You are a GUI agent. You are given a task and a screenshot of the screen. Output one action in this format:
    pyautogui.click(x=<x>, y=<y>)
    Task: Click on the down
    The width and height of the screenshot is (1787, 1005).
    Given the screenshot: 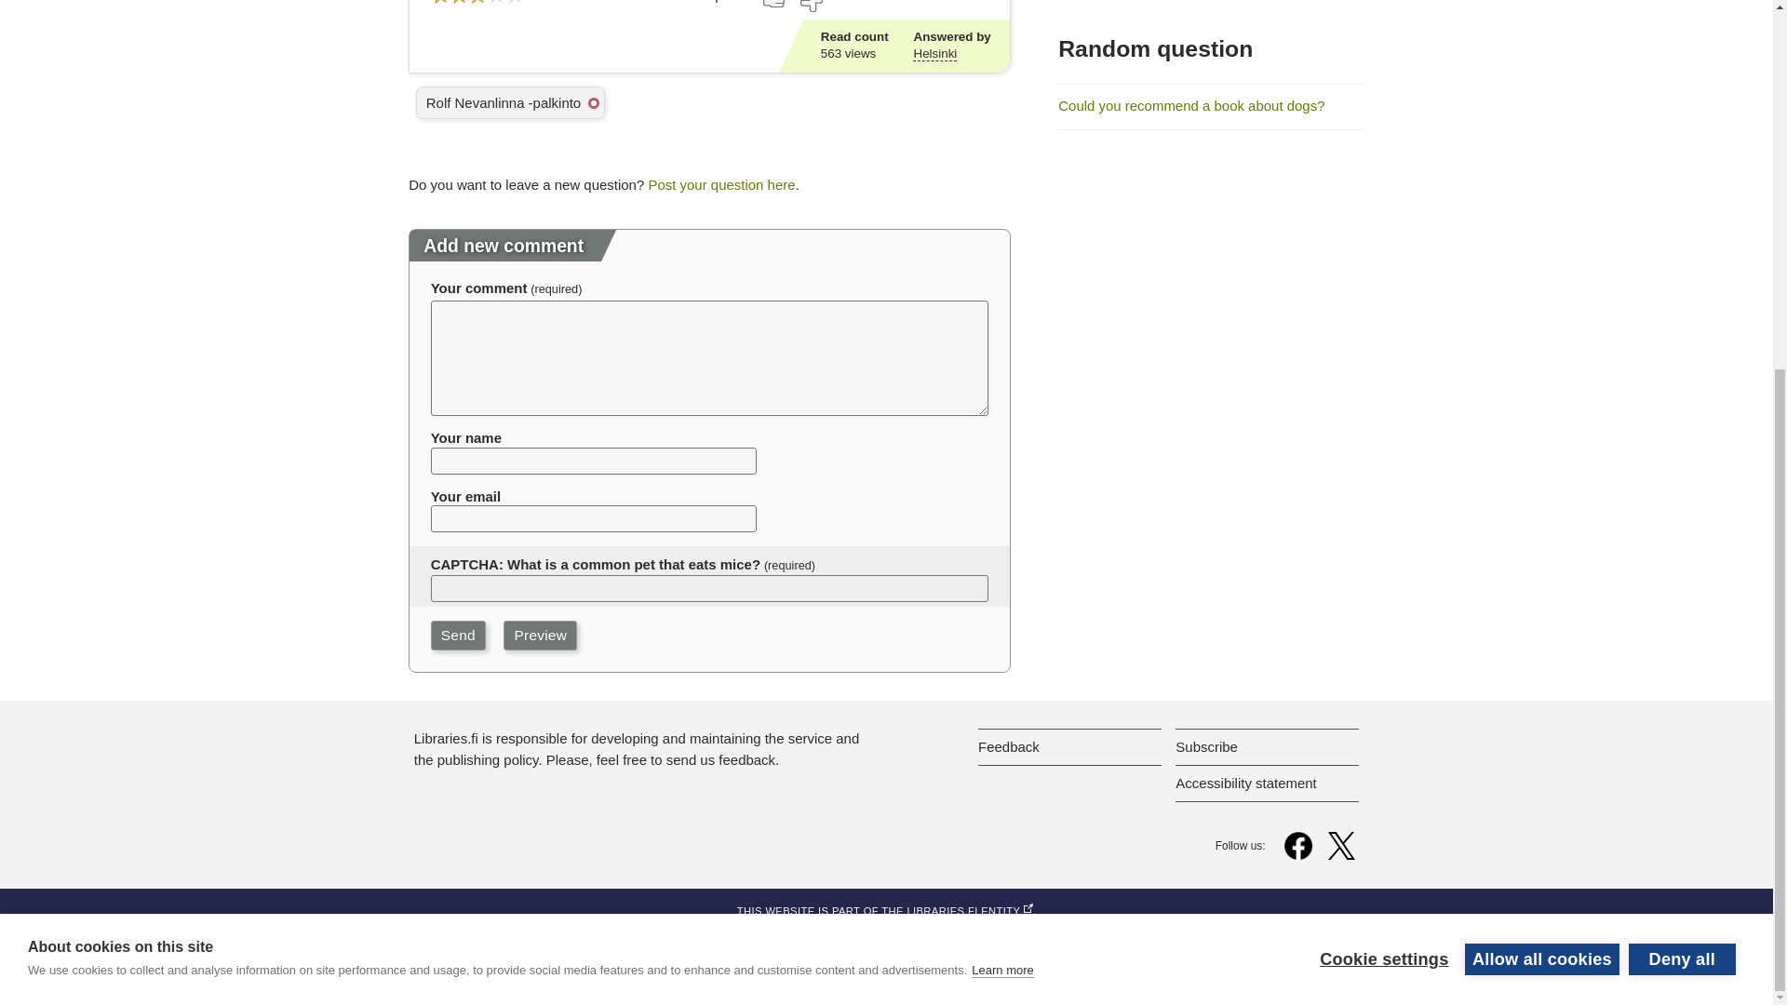 What is the action you would take?
    pyautogui.click(x=810, y=6)
    